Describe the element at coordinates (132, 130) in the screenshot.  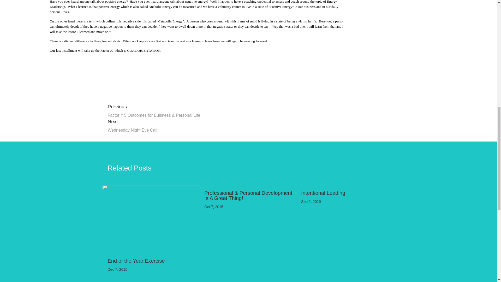
I see `Wednesday Night Eve Call` at that location.